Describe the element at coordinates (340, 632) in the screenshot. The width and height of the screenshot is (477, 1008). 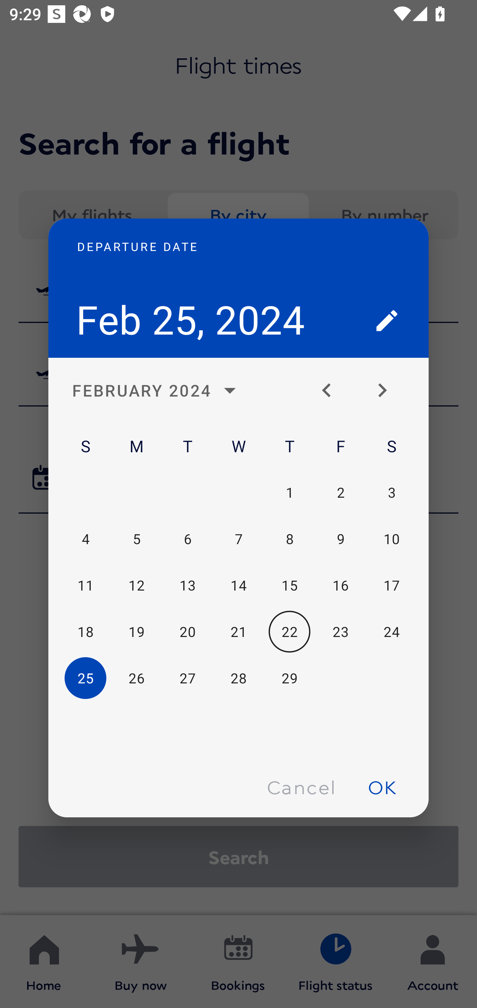
I see `23 Fri, Feb 23` at that location.